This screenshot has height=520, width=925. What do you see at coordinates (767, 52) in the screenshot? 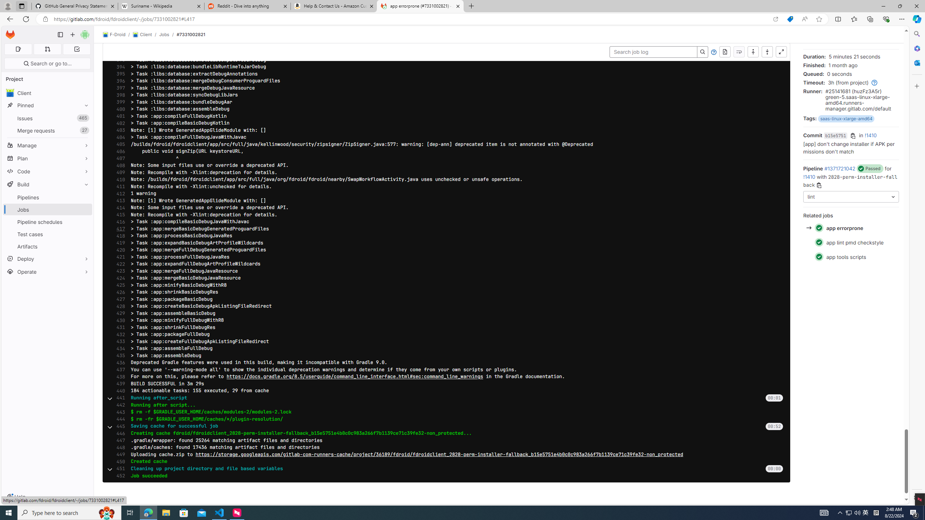
I see `Scroll to bottom` at bounding box center [767, 52].